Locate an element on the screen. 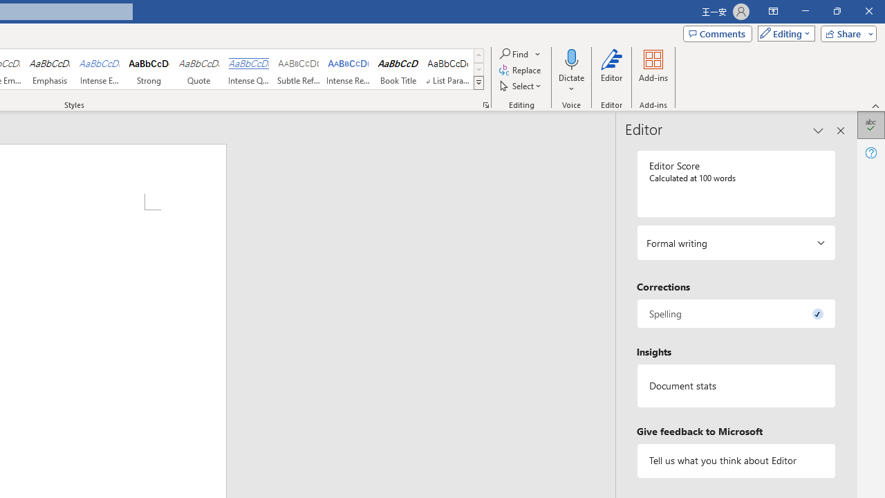 The height and width of the screenshot is (498, 885). Replace... is located at coordinates (521, 71).